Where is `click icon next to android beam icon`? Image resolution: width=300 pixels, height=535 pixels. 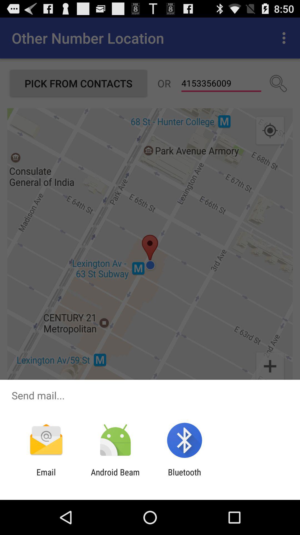
click icon next to android beam icon is located at coordinates (46, 477).